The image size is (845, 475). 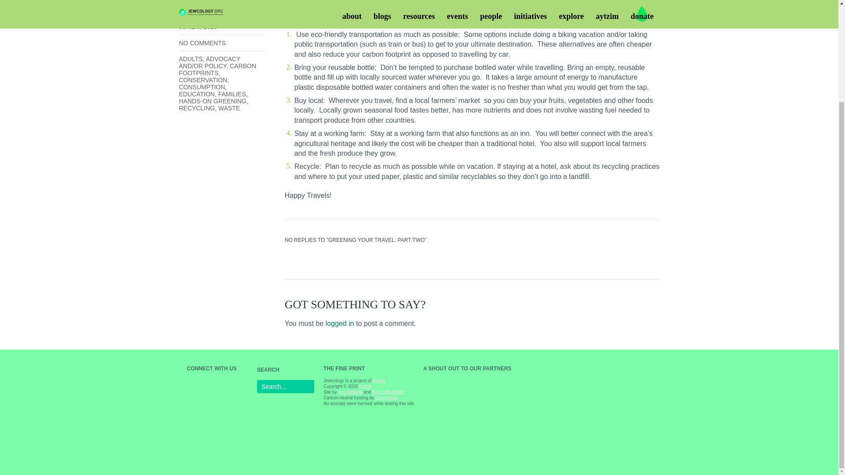 I want to click on EDUCATION, so click(x=196, y=94).